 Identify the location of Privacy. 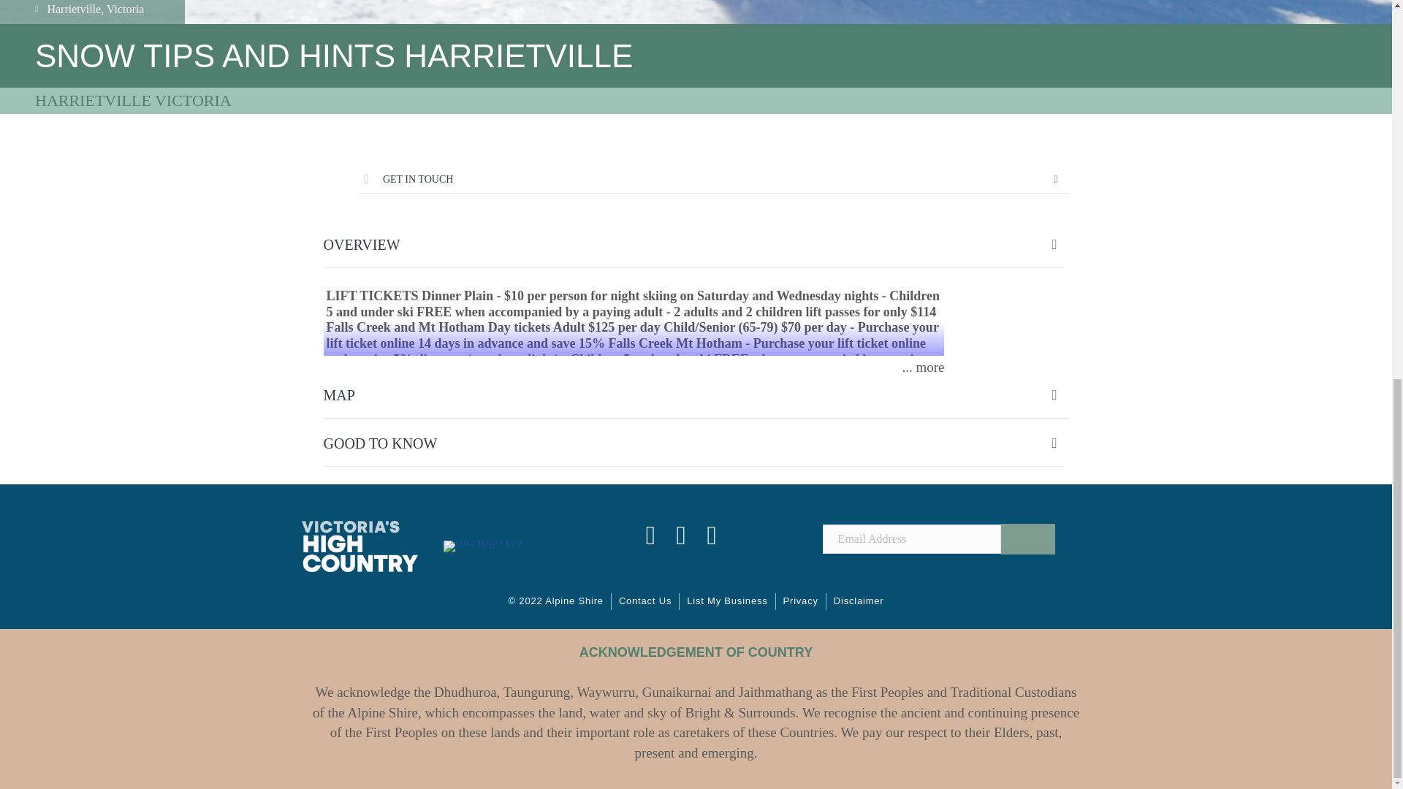
(801, 601).